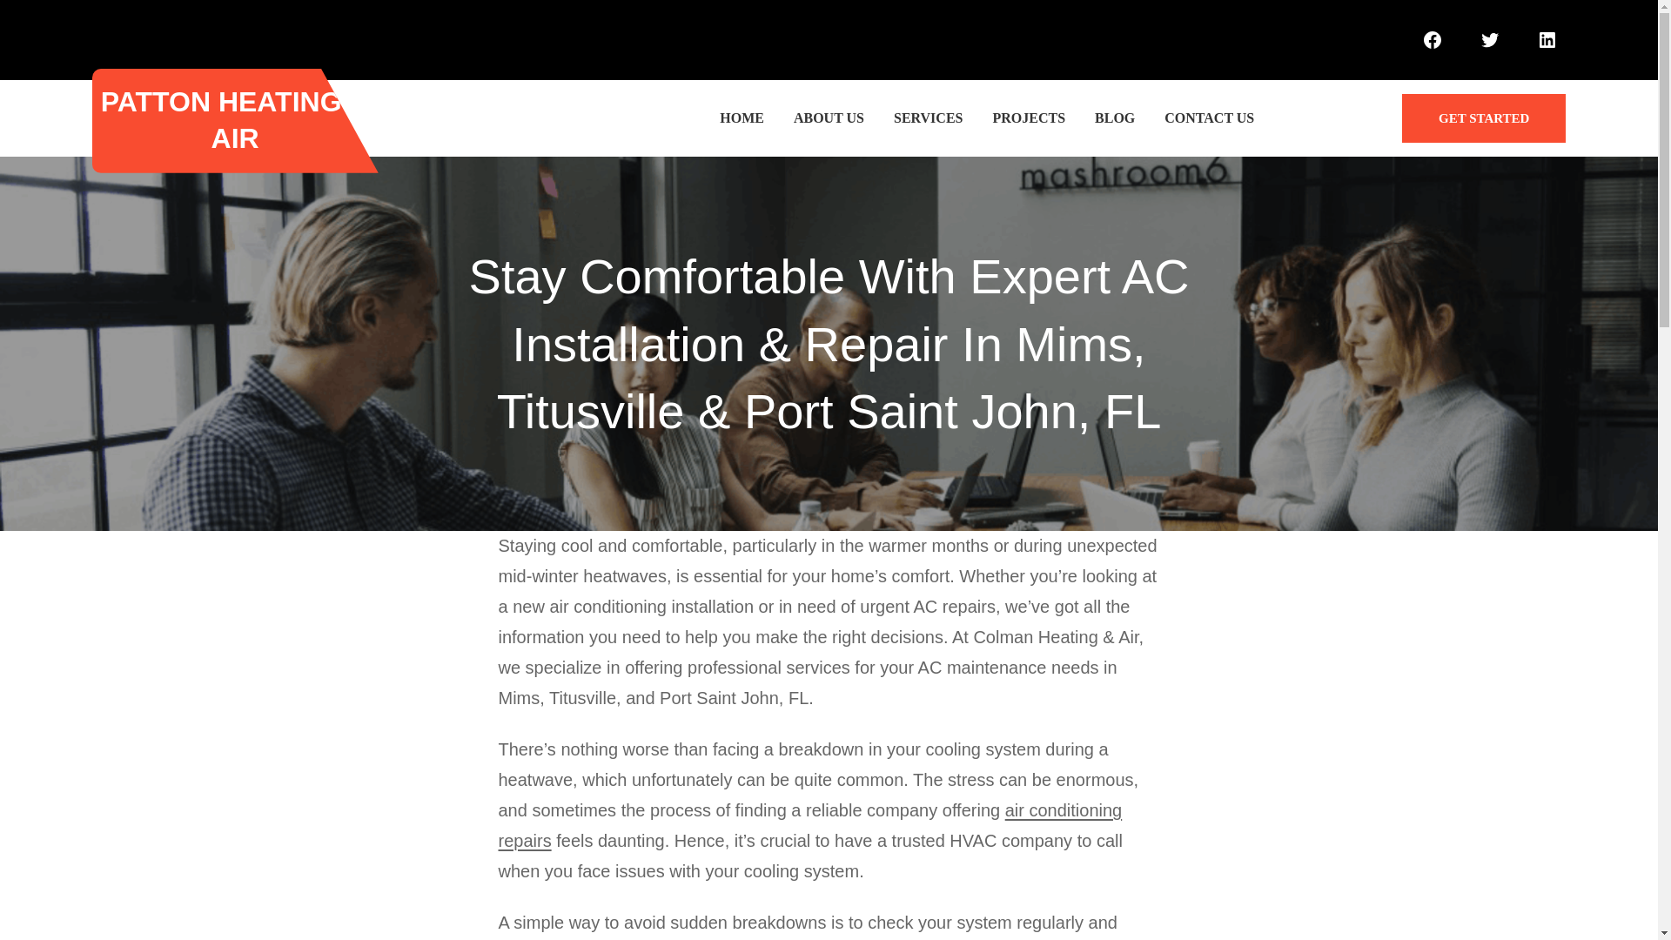  Describe the element at coordinates (1432, 39) in the screenshot. I see `Facebook` at that location.